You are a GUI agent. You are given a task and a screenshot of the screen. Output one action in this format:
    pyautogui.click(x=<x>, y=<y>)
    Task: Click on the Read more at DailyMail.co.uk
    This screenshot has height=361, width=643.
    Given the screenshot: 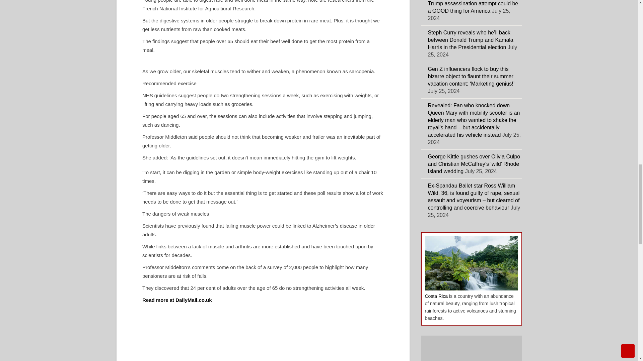 What is the action you would take?
    pyautogui.click(x=177, y=300)
    